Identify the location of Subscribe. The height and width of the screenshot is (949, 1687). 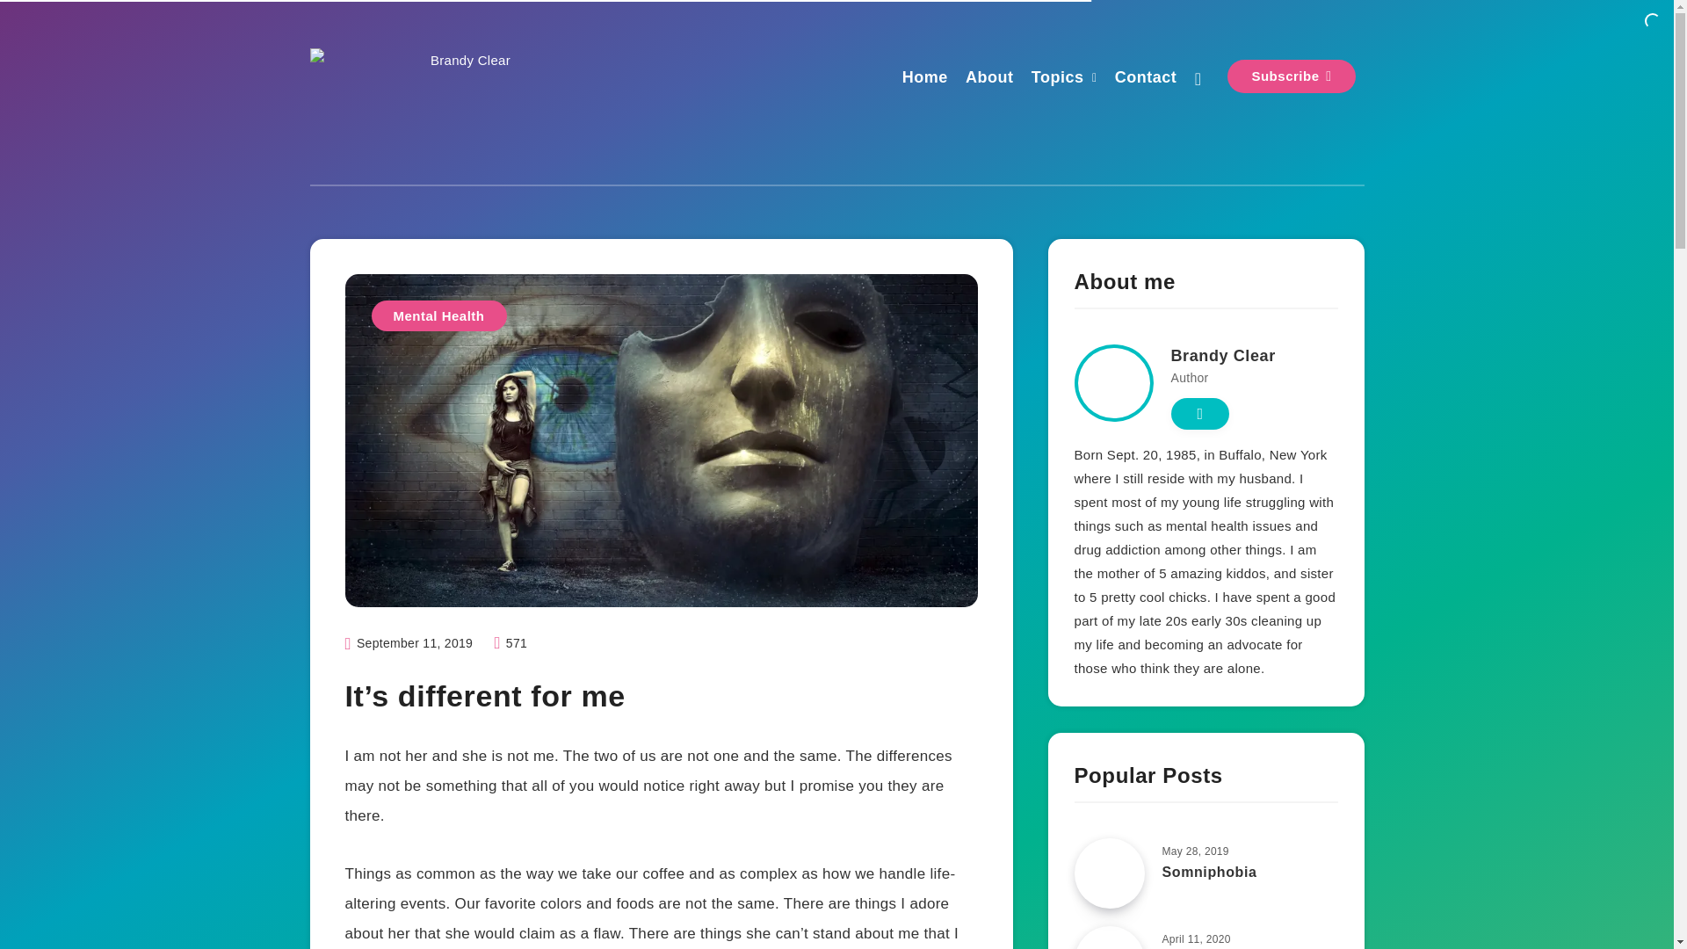
(1291, 76).